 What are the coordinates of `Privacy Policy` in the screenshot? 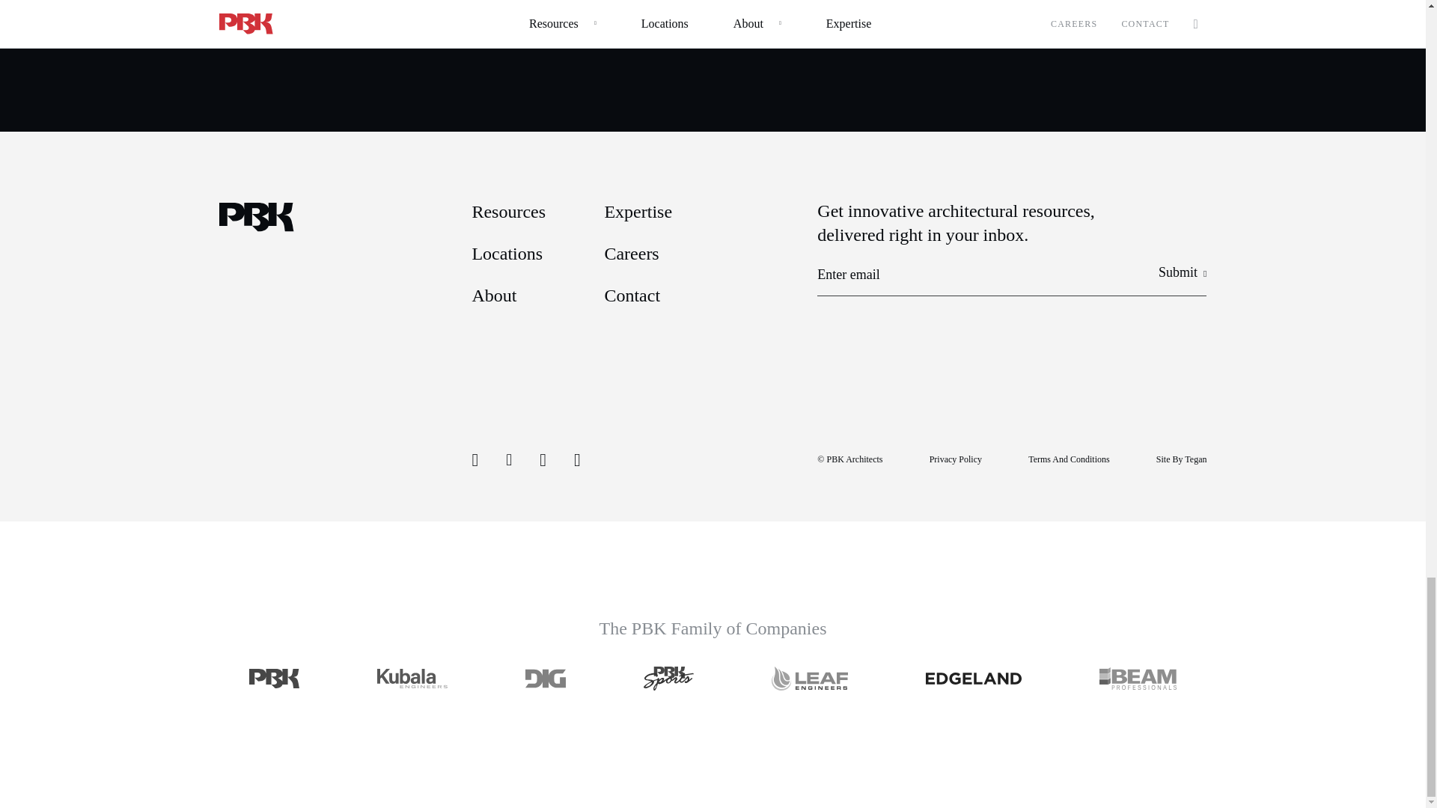 It's located at (955, 459).